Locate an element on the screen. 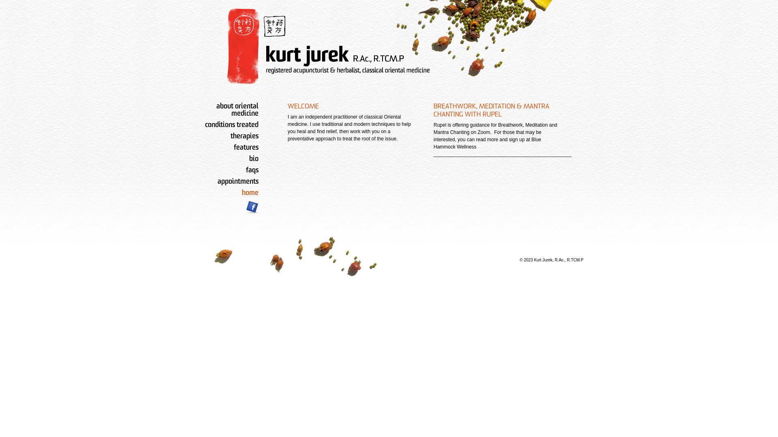 The height and width of the screenshot is (437, 778). home is located at coordinates (250, 193).